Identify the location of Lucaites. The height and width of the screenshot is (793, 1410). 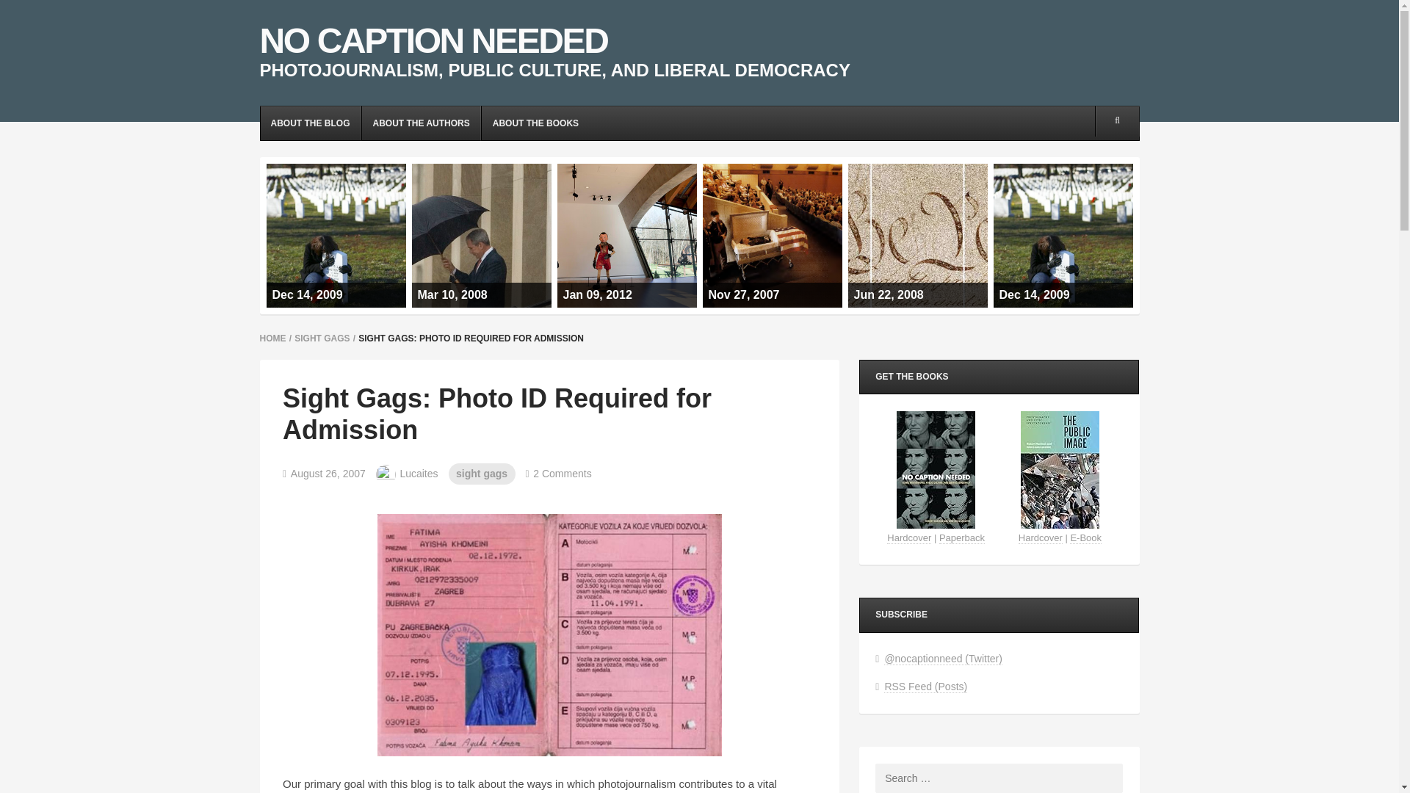
(407, 474).